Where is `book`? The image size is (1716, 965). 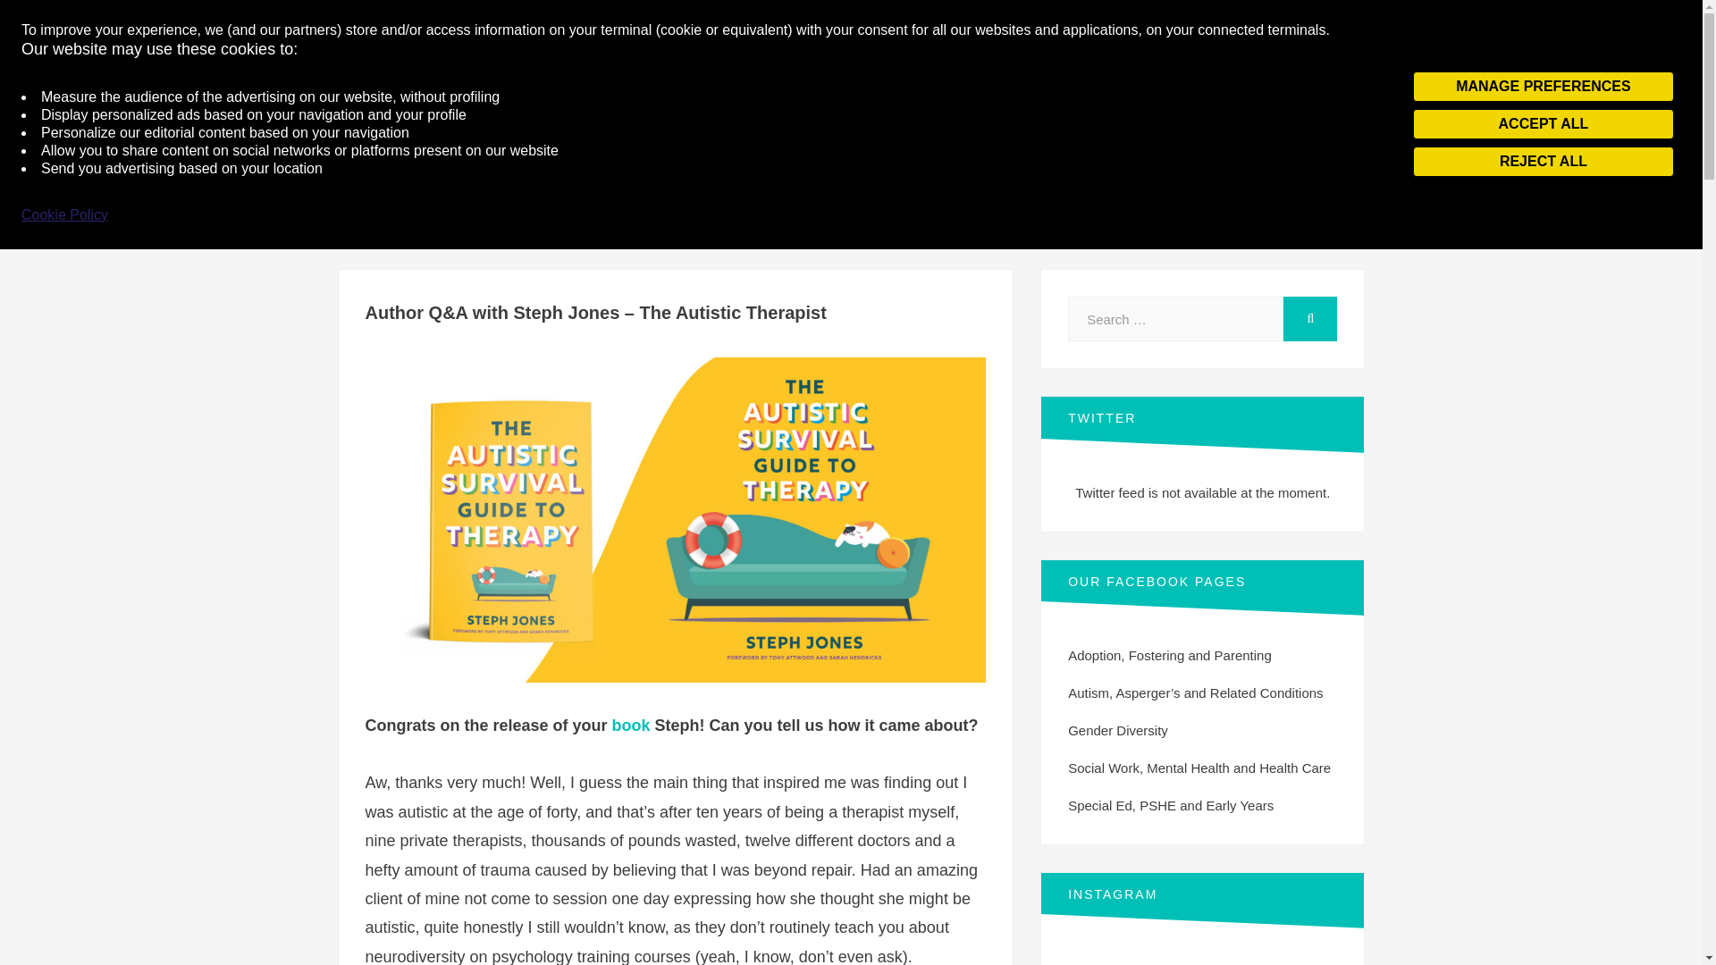
book is located at coordinates (631, 726).